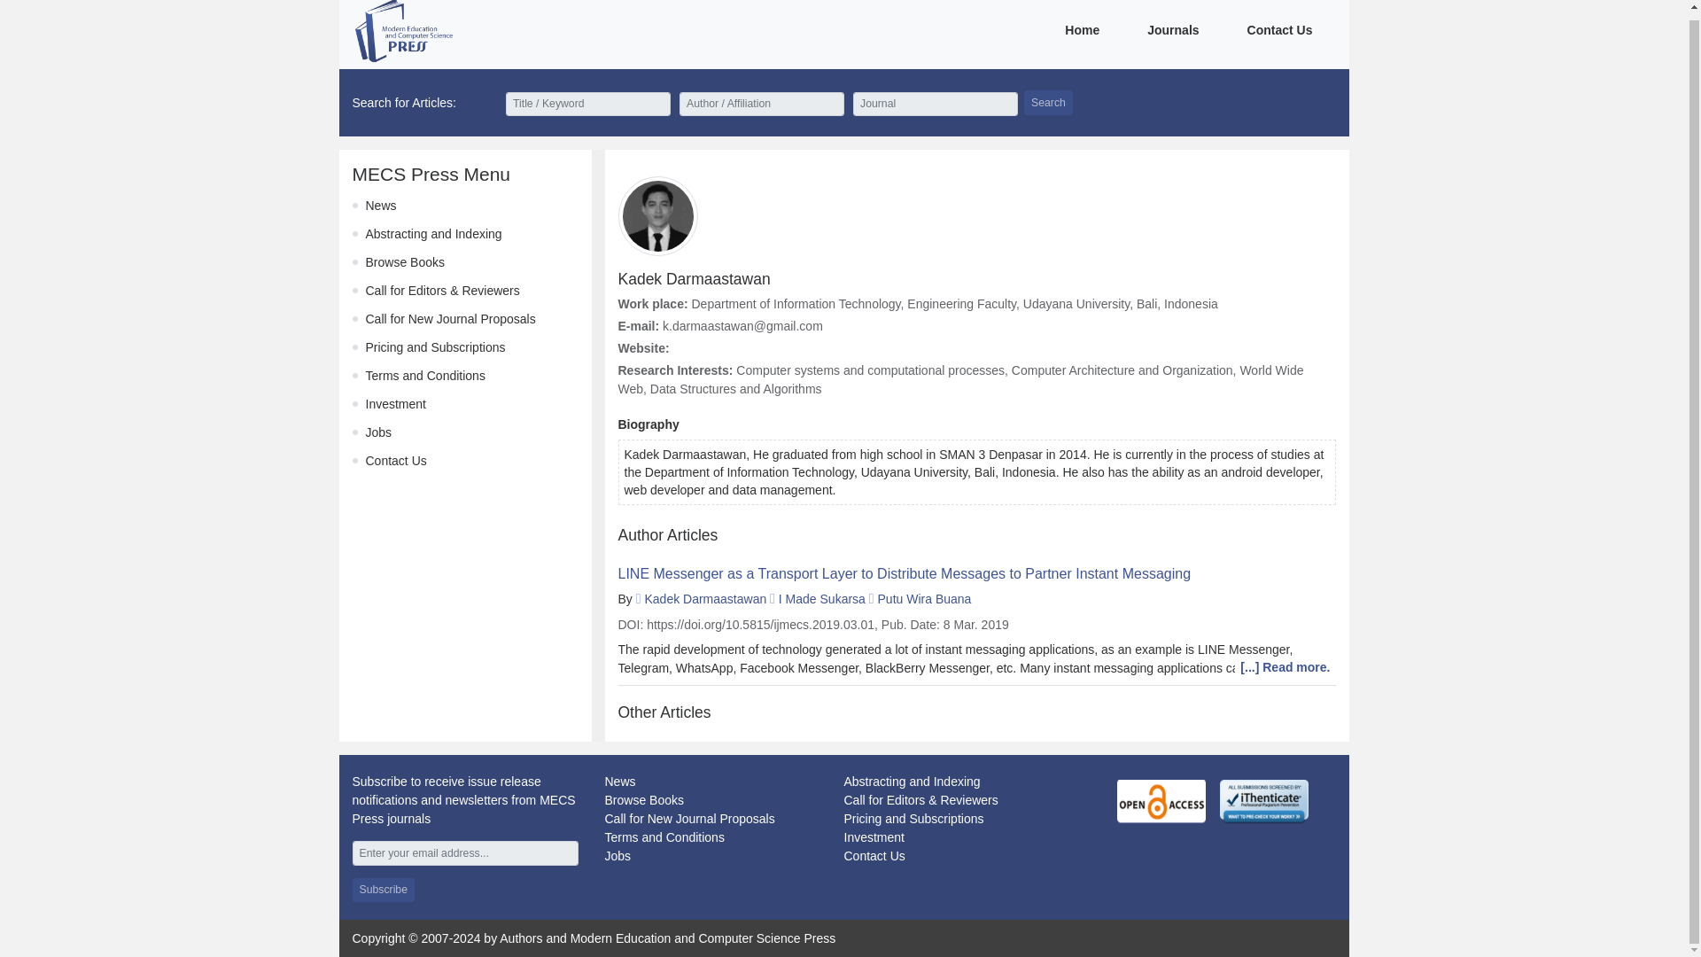 The image size is (1701, 957). I want to click on Investment, so click(874, 836).